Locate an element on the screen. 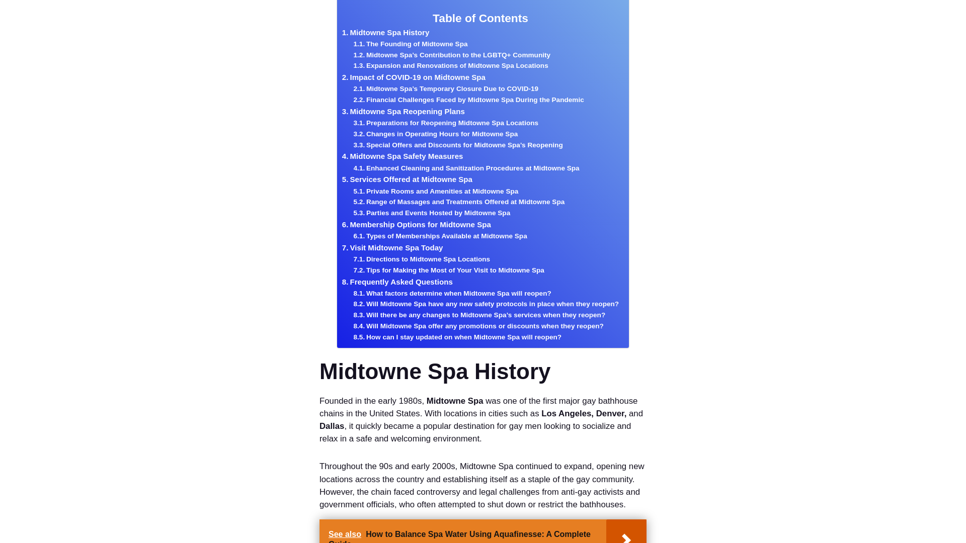 The width and height of the screenshot is (966, 543). Preparations for Reopening Midtowne Spa Locations is located at coordinates (446, 123).